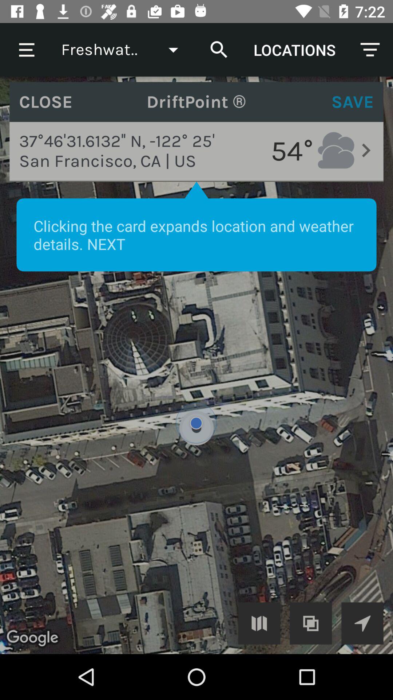 Image resolution: width=393 pixels, height=700 pixels. I want to click on expand the image, so click(259, 623).